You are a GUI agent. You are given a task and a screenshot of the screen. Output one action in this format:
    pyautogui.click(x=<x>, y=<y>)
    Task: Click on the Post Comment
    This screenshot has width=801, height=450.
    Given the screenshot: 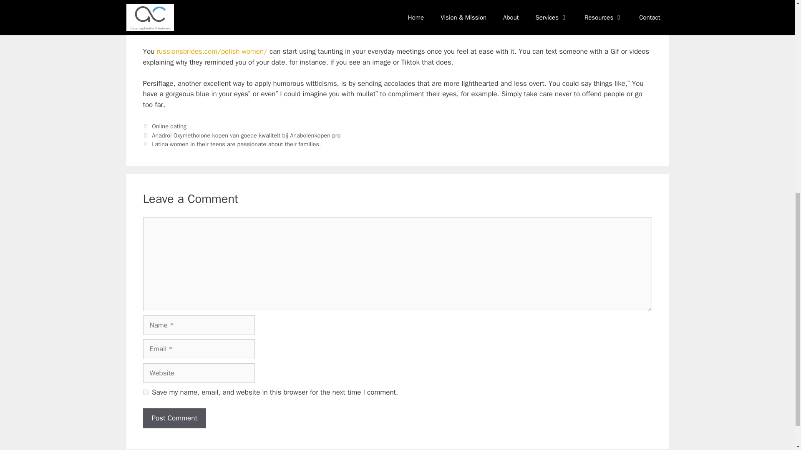 What is the action you would take?
    pyautogui.click(x=174, y=418)
    